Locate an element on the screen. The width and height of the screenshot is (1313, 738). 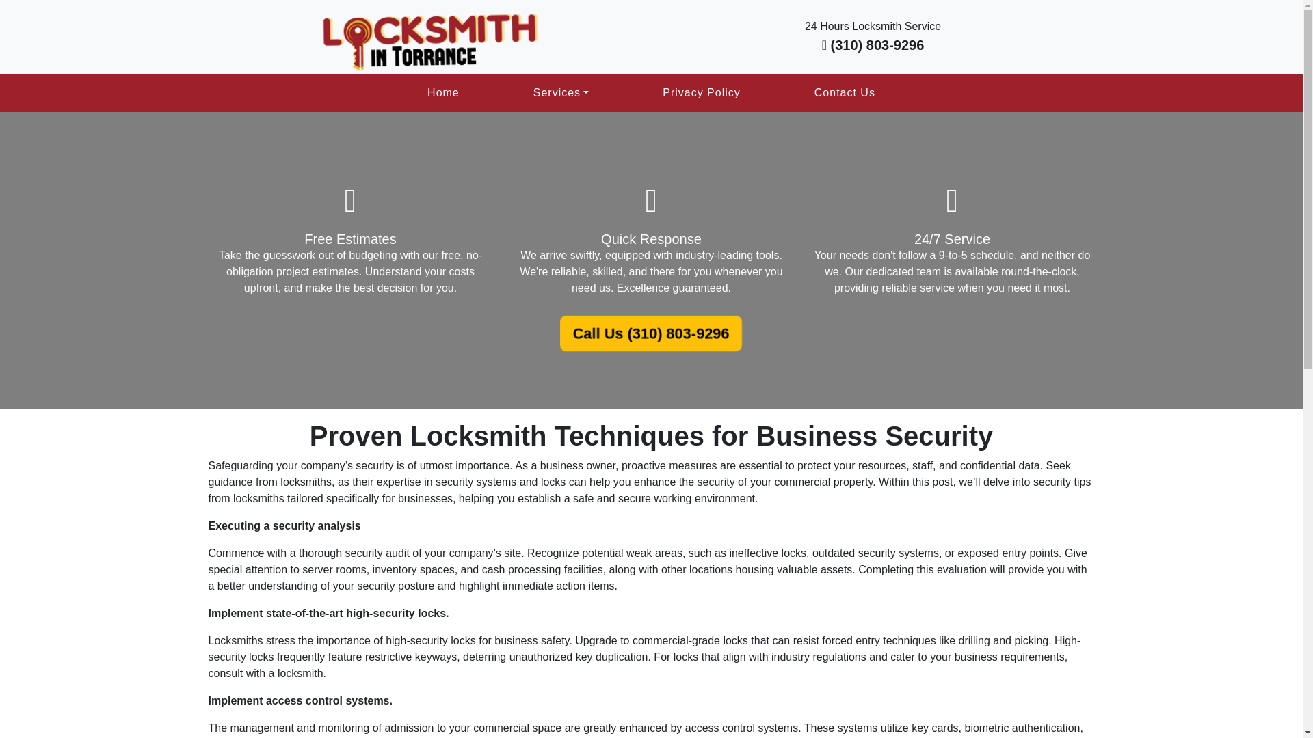
Services is located at coordinates (561, 93).